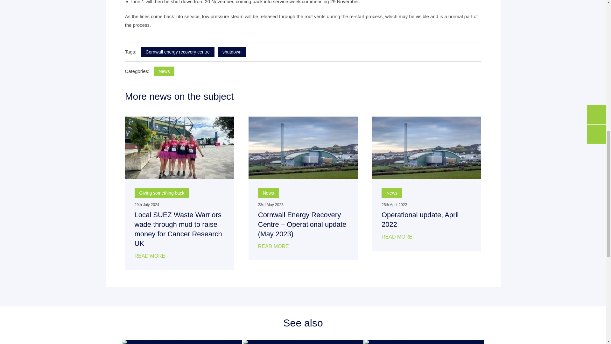 The image size is (611, 344). Describe the element at coordinates (164, 71) in the screenshot. I see `News` at that location.